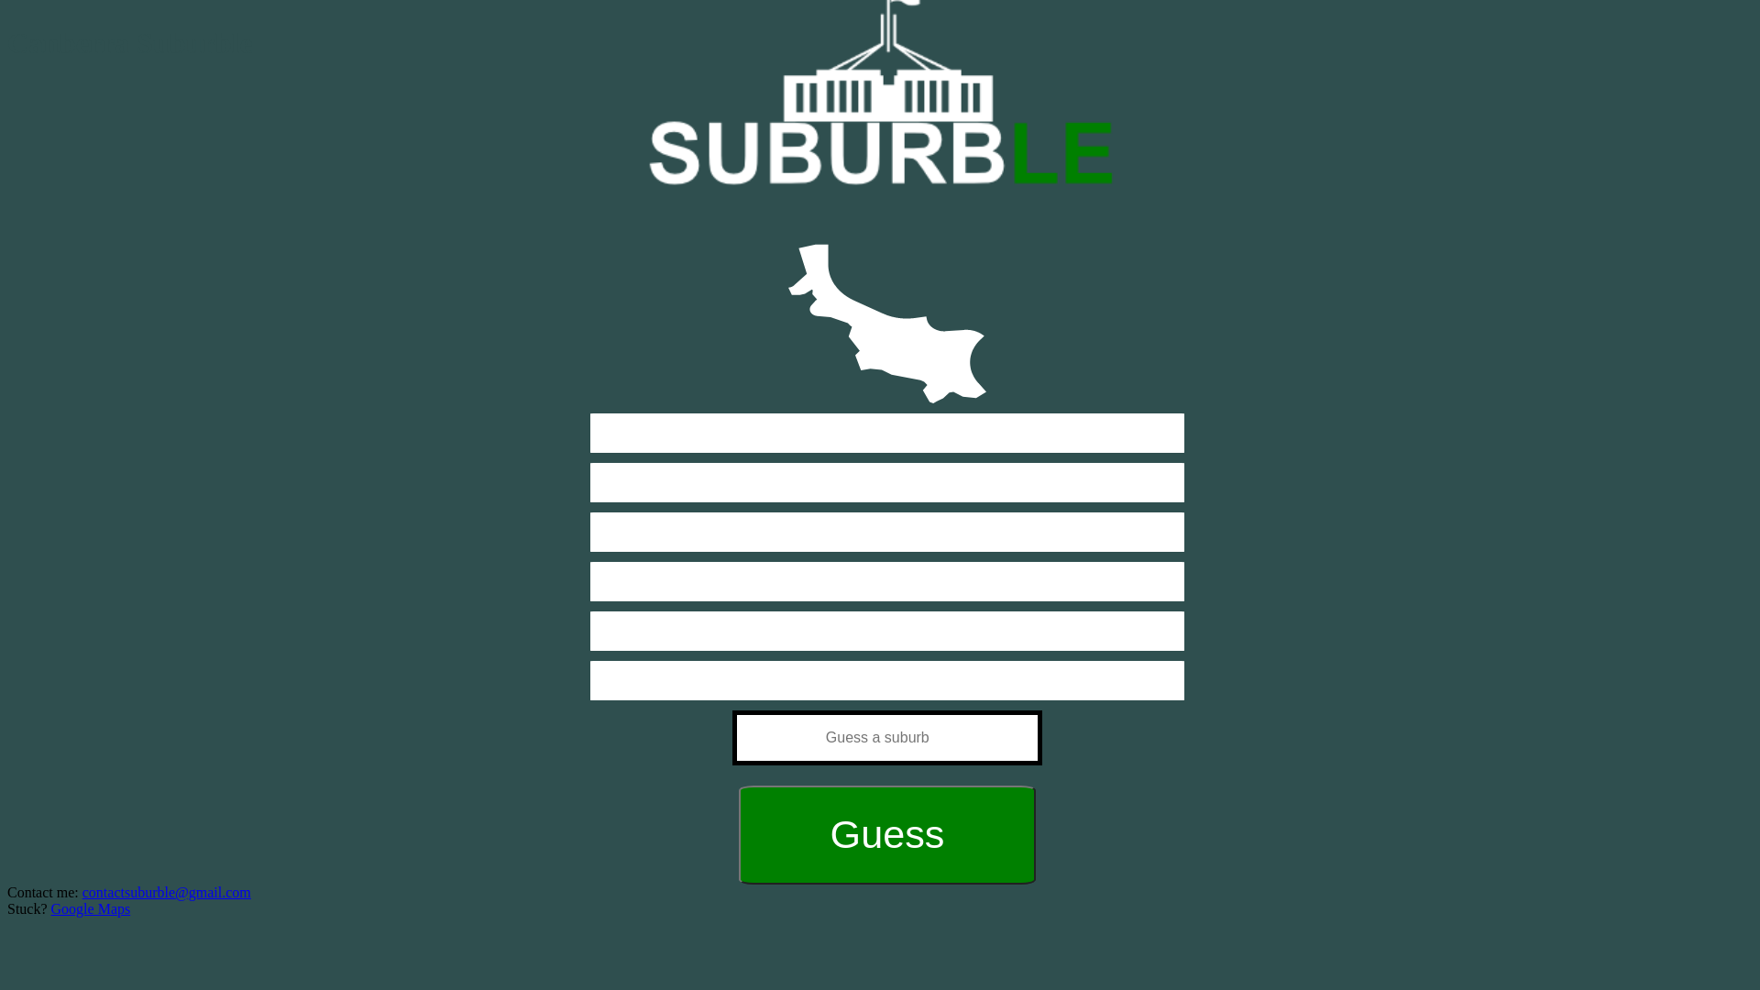 Image resolution: width=1760 pixels, height=990 pixels. What do you see at coordinates (167, 893) in the screenshot?
I see `contactsuburble@gmail.com` at bounding box center [167, 893].